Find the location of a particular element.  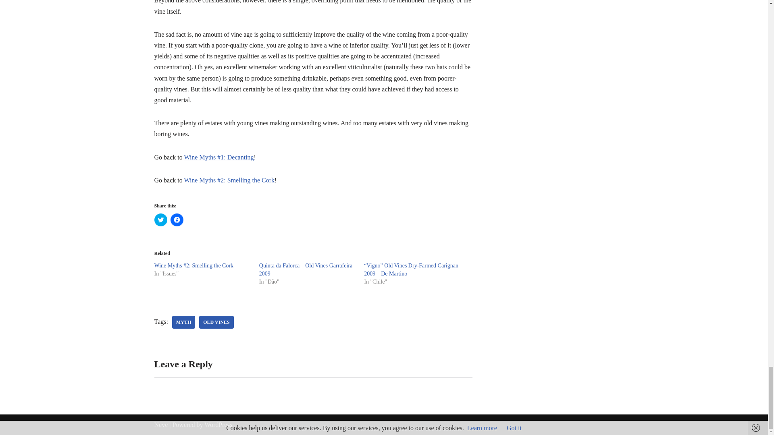

OLD VINES is located at coordinates (216, 322).